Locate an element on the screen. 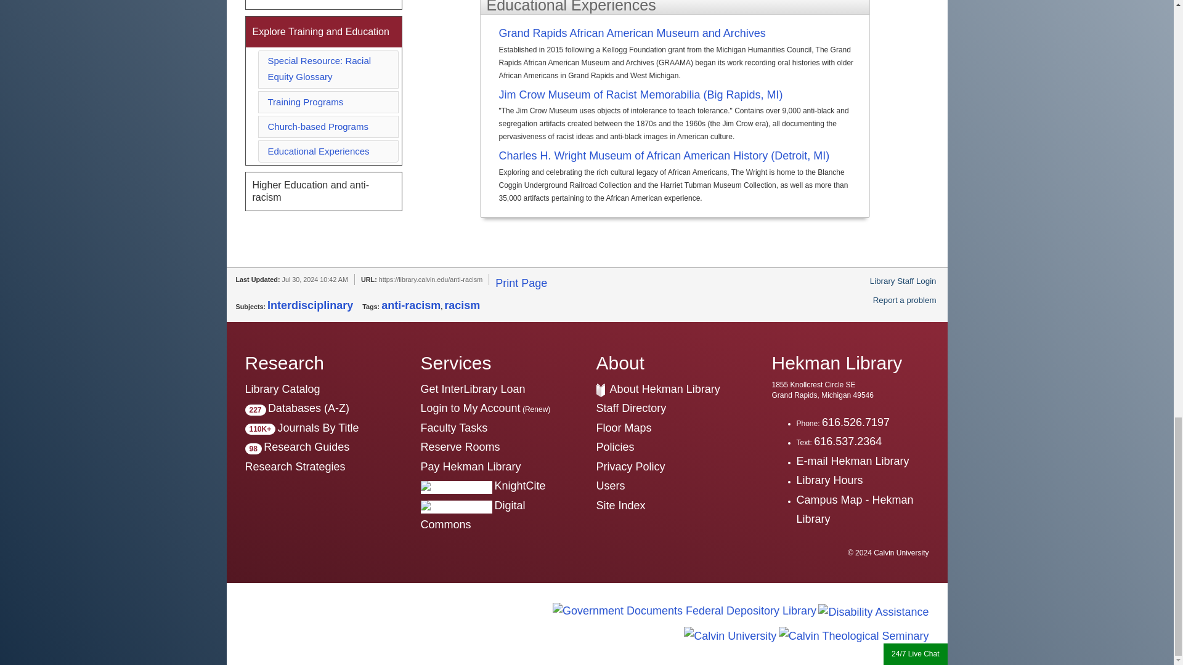  Government Documents Federal Depository Library is located at coordinates (684, 610).